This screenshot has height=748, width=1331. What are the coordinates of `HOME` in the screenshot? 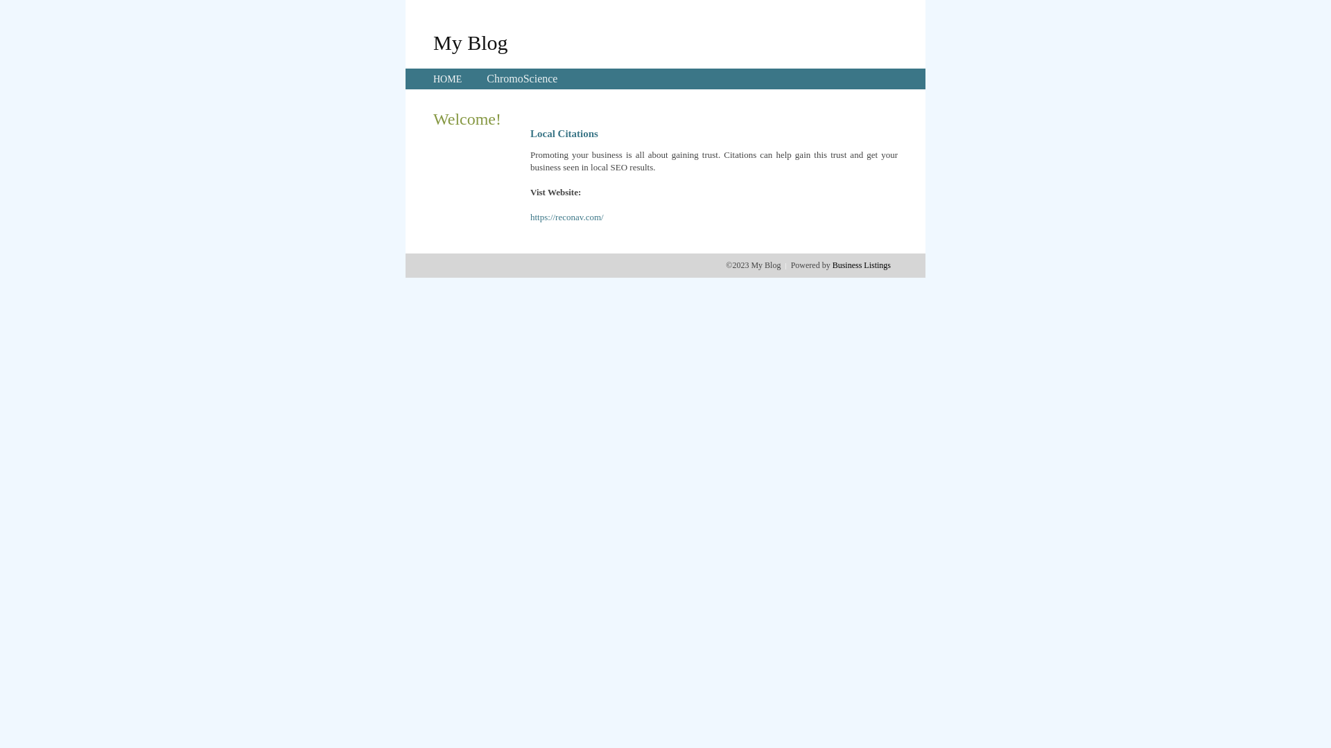 It's located at (448, 79).